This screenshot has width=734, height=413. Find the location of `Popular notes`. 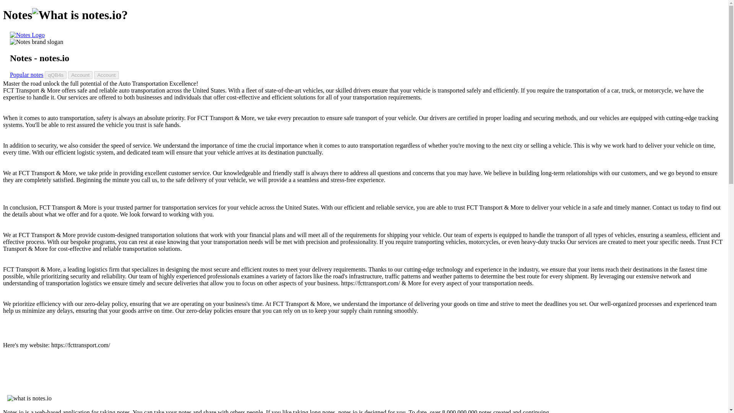

Popular notes is located at coordinates (27, 75).